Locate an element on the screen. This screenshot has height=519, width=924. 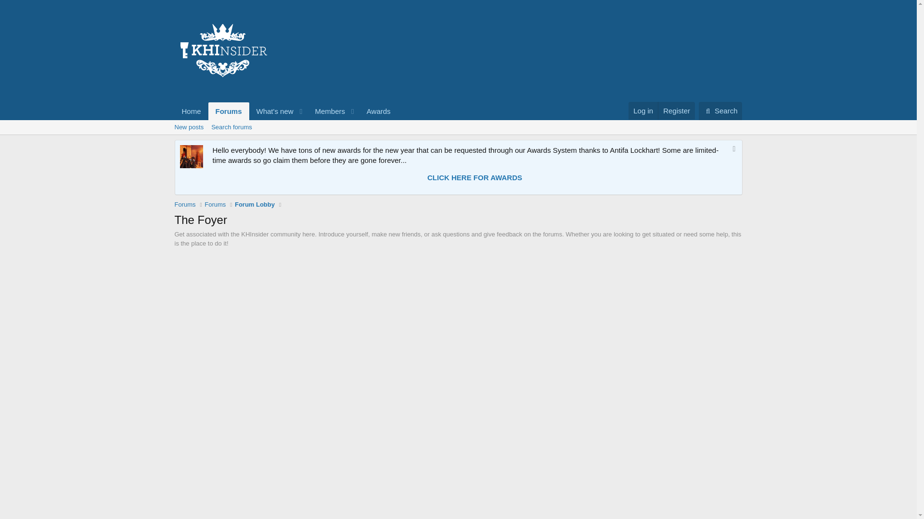
Members is located at coordinates (326, 111).